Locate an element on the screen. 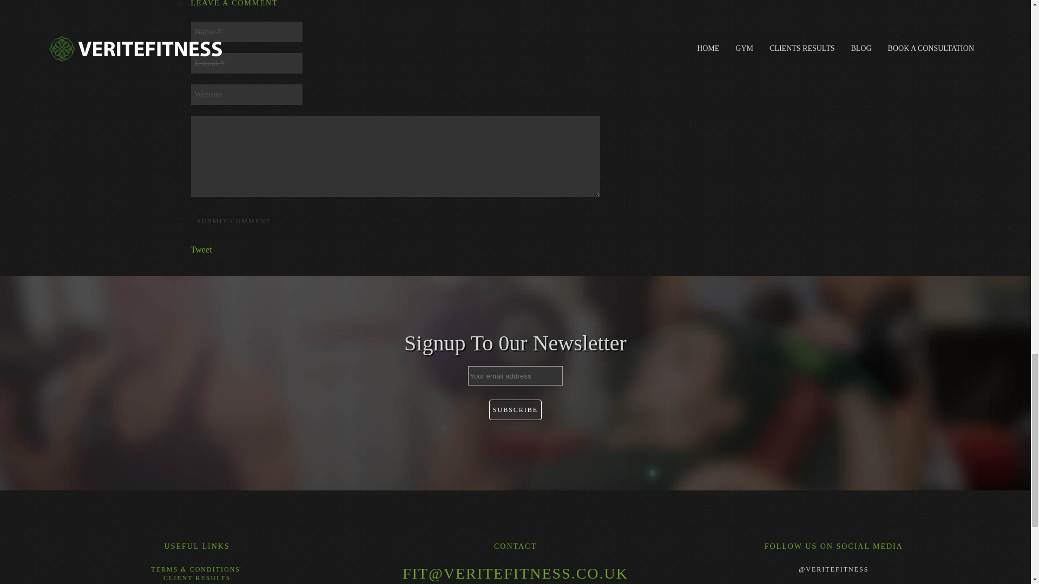 The height and width of the screenshot is (584, 1039). CLIENT RESULTS is located at coordinates (197, 578).